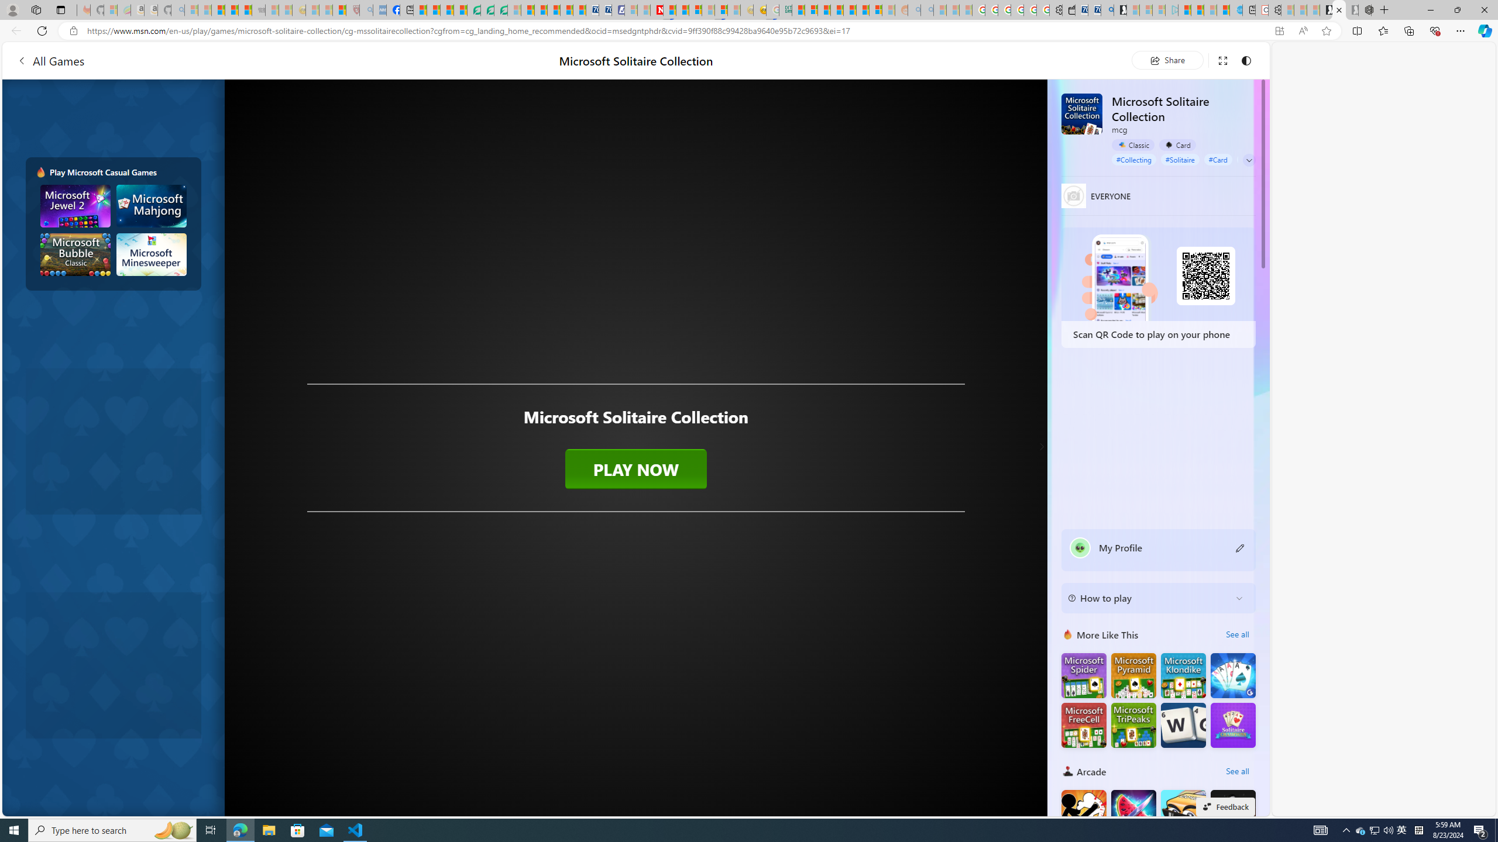 The width and height of the screenshot is (1498, 842). Describe the element at coordinates (1133, 145) in the screenshot. I see `Classic` at that location.